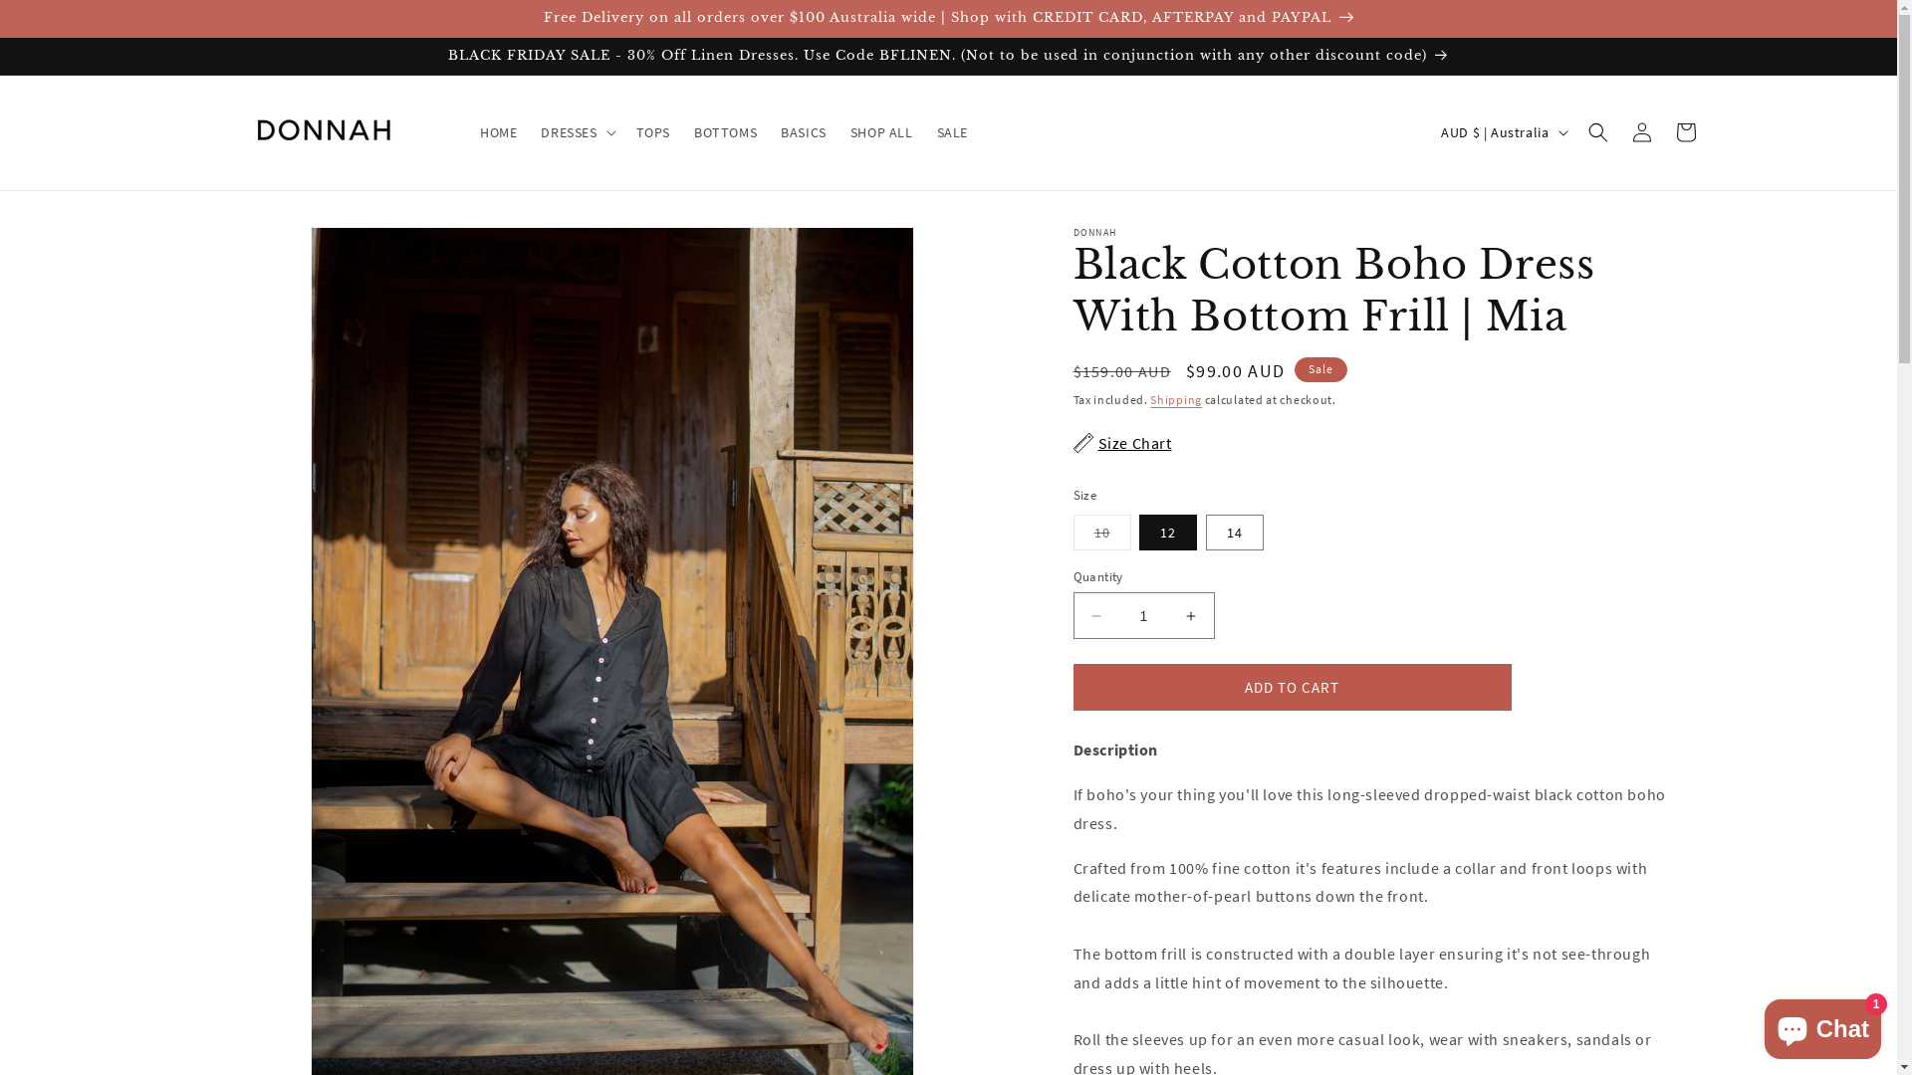 The width and height of the screenshot is (1912, 1075). Describe the element at coordinates (498, 132) in the screenshot. I see `HOME` at that location.